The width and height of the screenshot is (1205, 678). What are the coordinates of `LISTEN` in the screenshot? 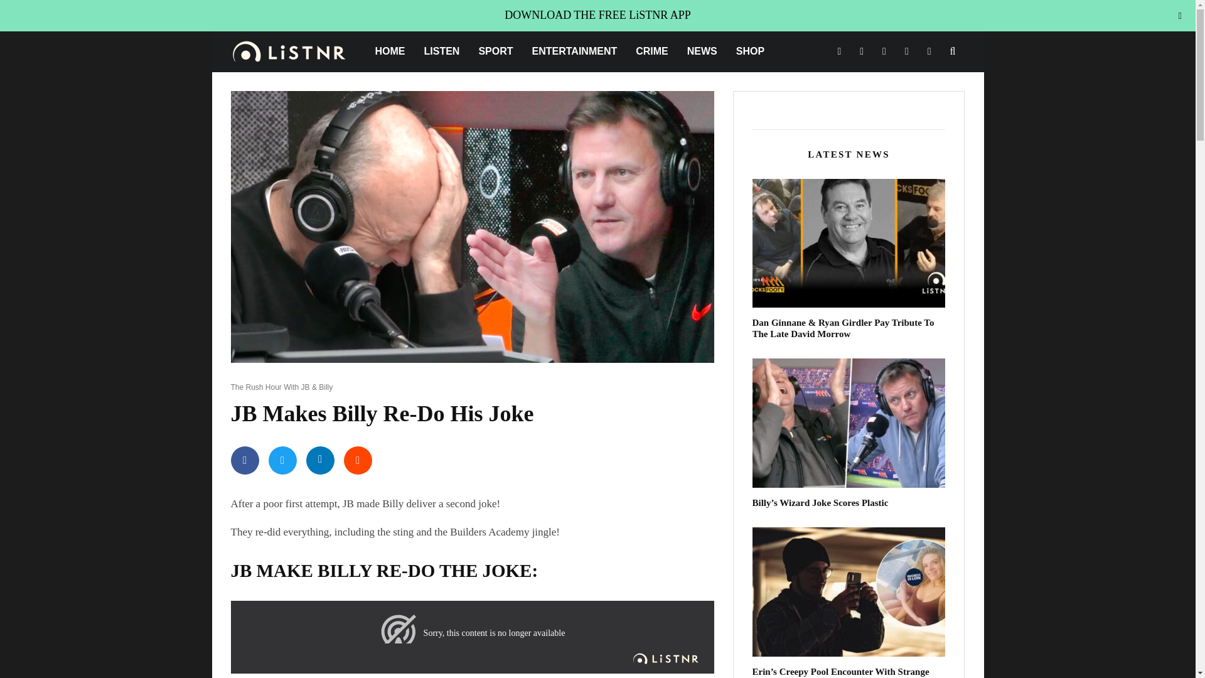 It's located at (441, 51).